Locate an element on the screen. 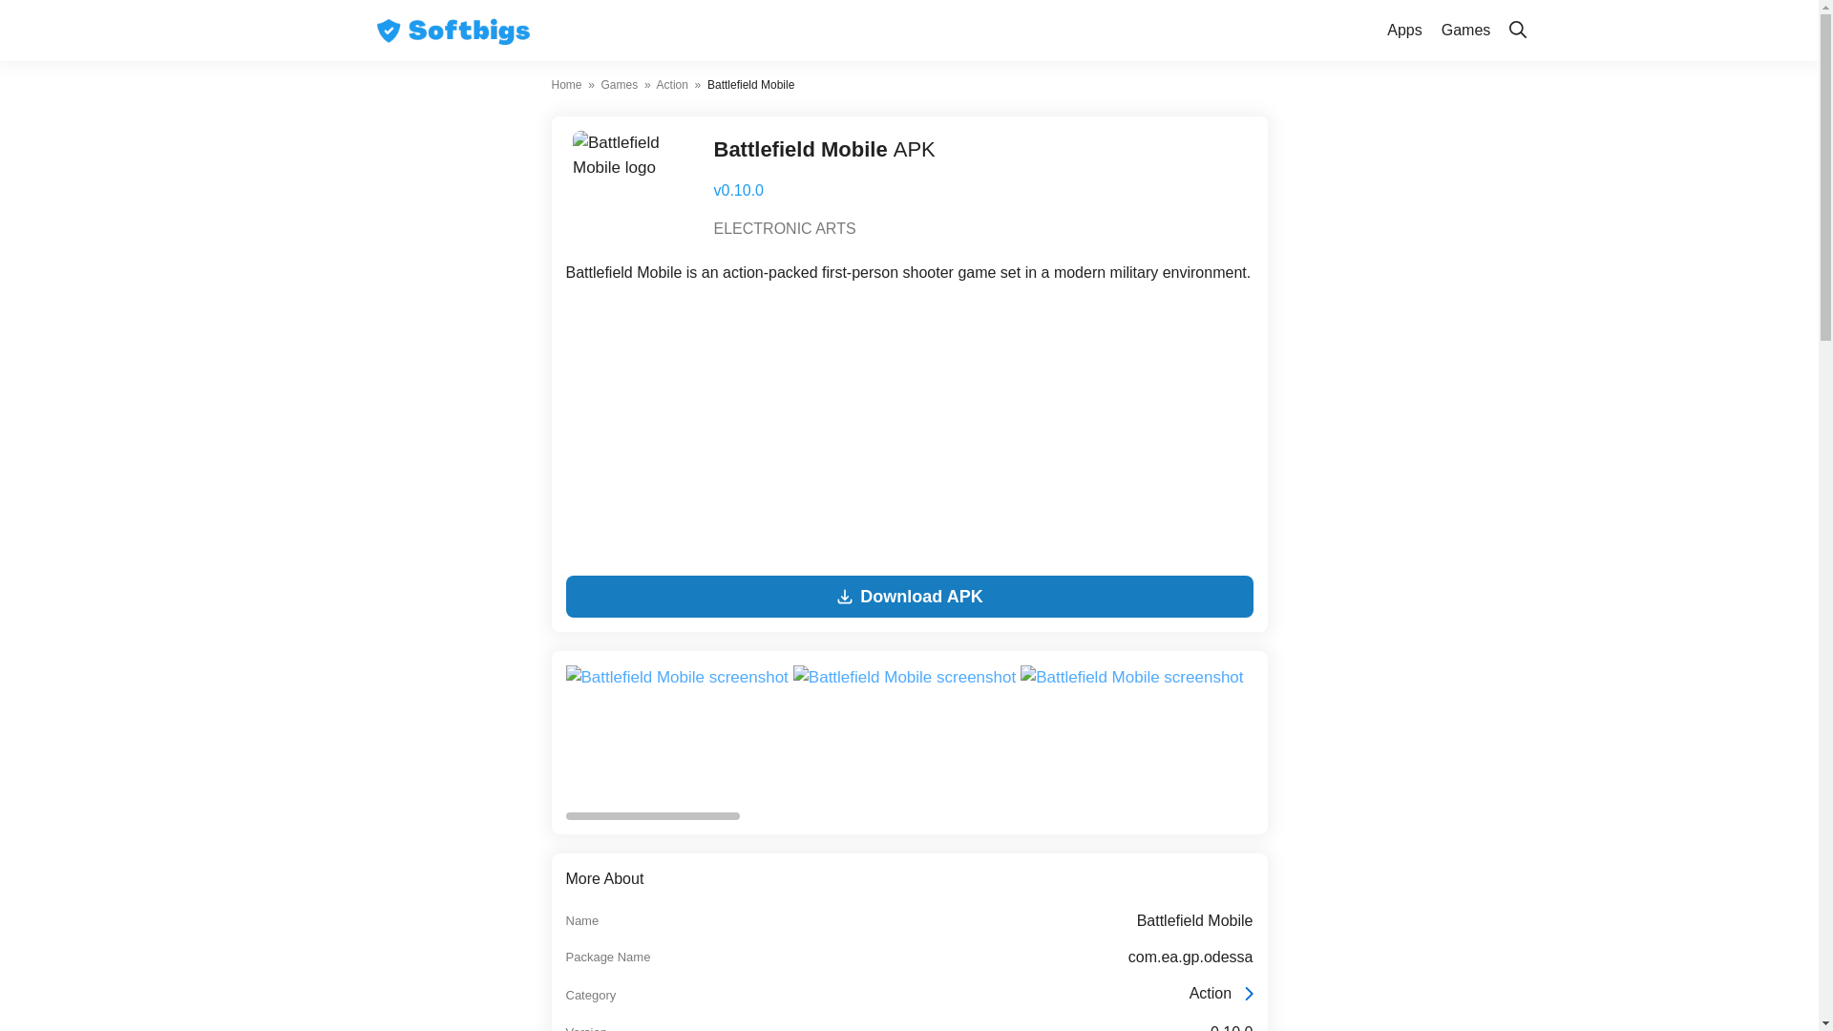 The image size is (1833, 1031). Advertisement is located at coordinates (908, 434).